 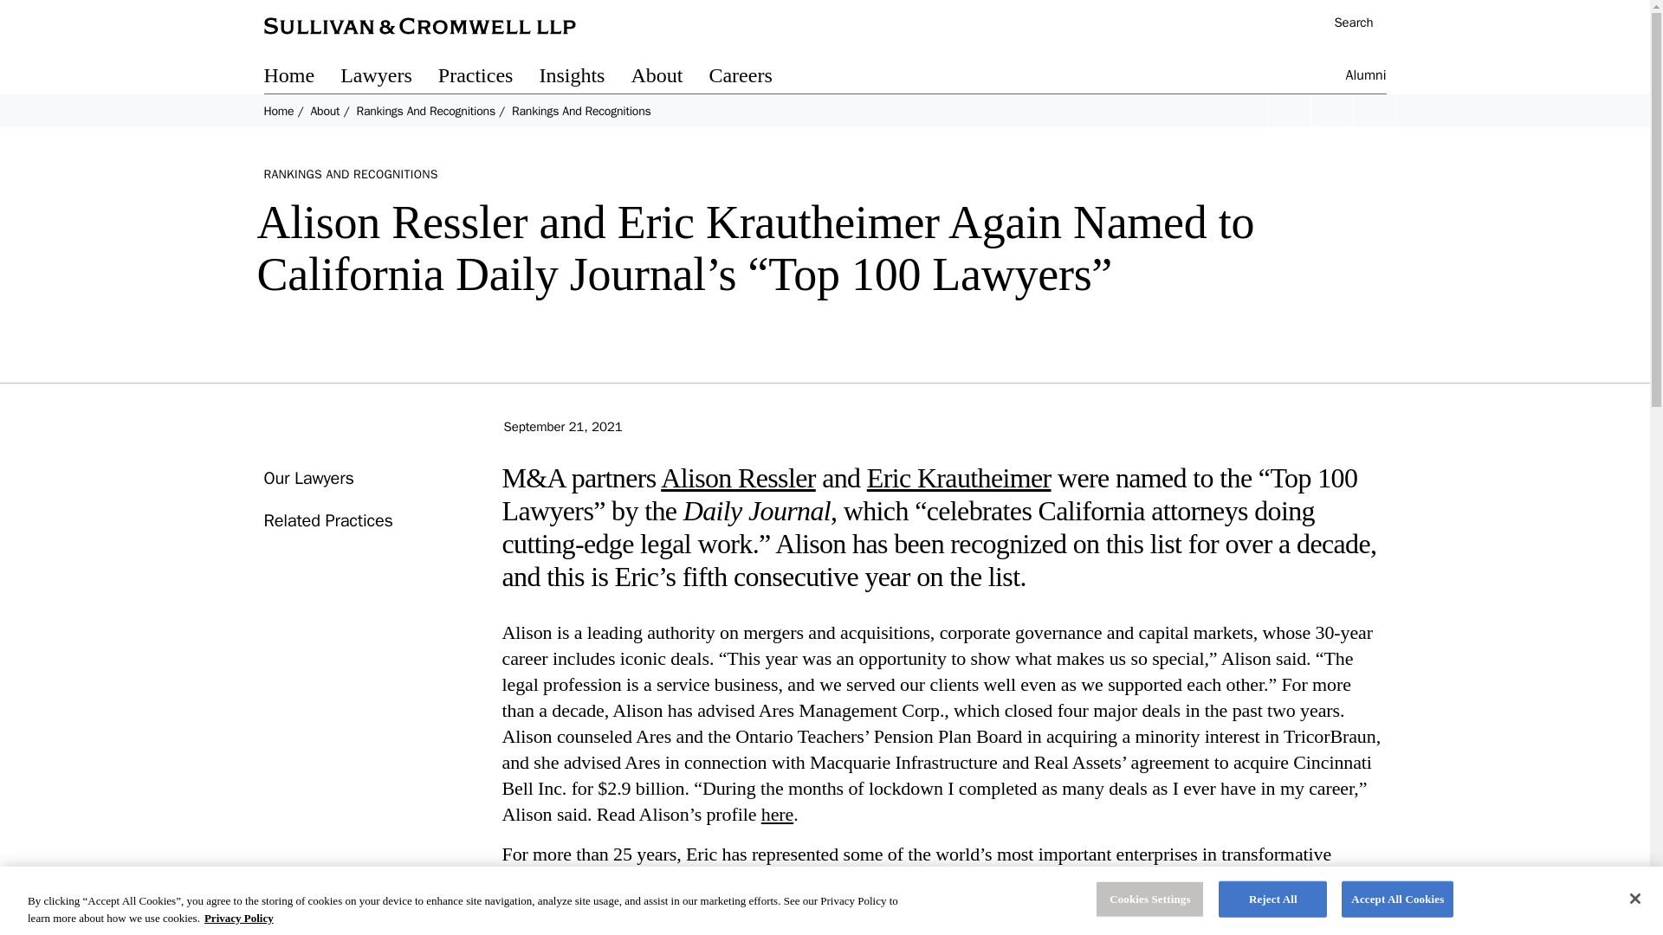 What do you see at coordinates (1344, 24) in the screenshot?
I see `Search` at bounding box center [1344, 24].